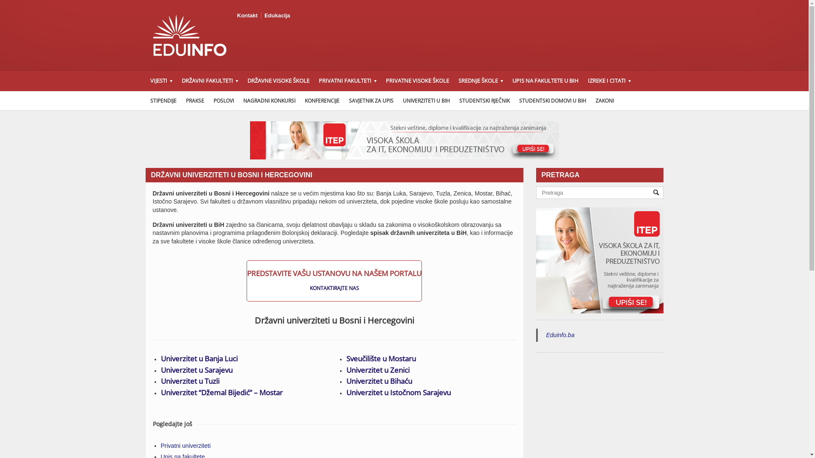 The image size is (815, 458). Describe the element at coordinates (381, 101) in the screenshot. I see `SVI GRADOVI` at that location.